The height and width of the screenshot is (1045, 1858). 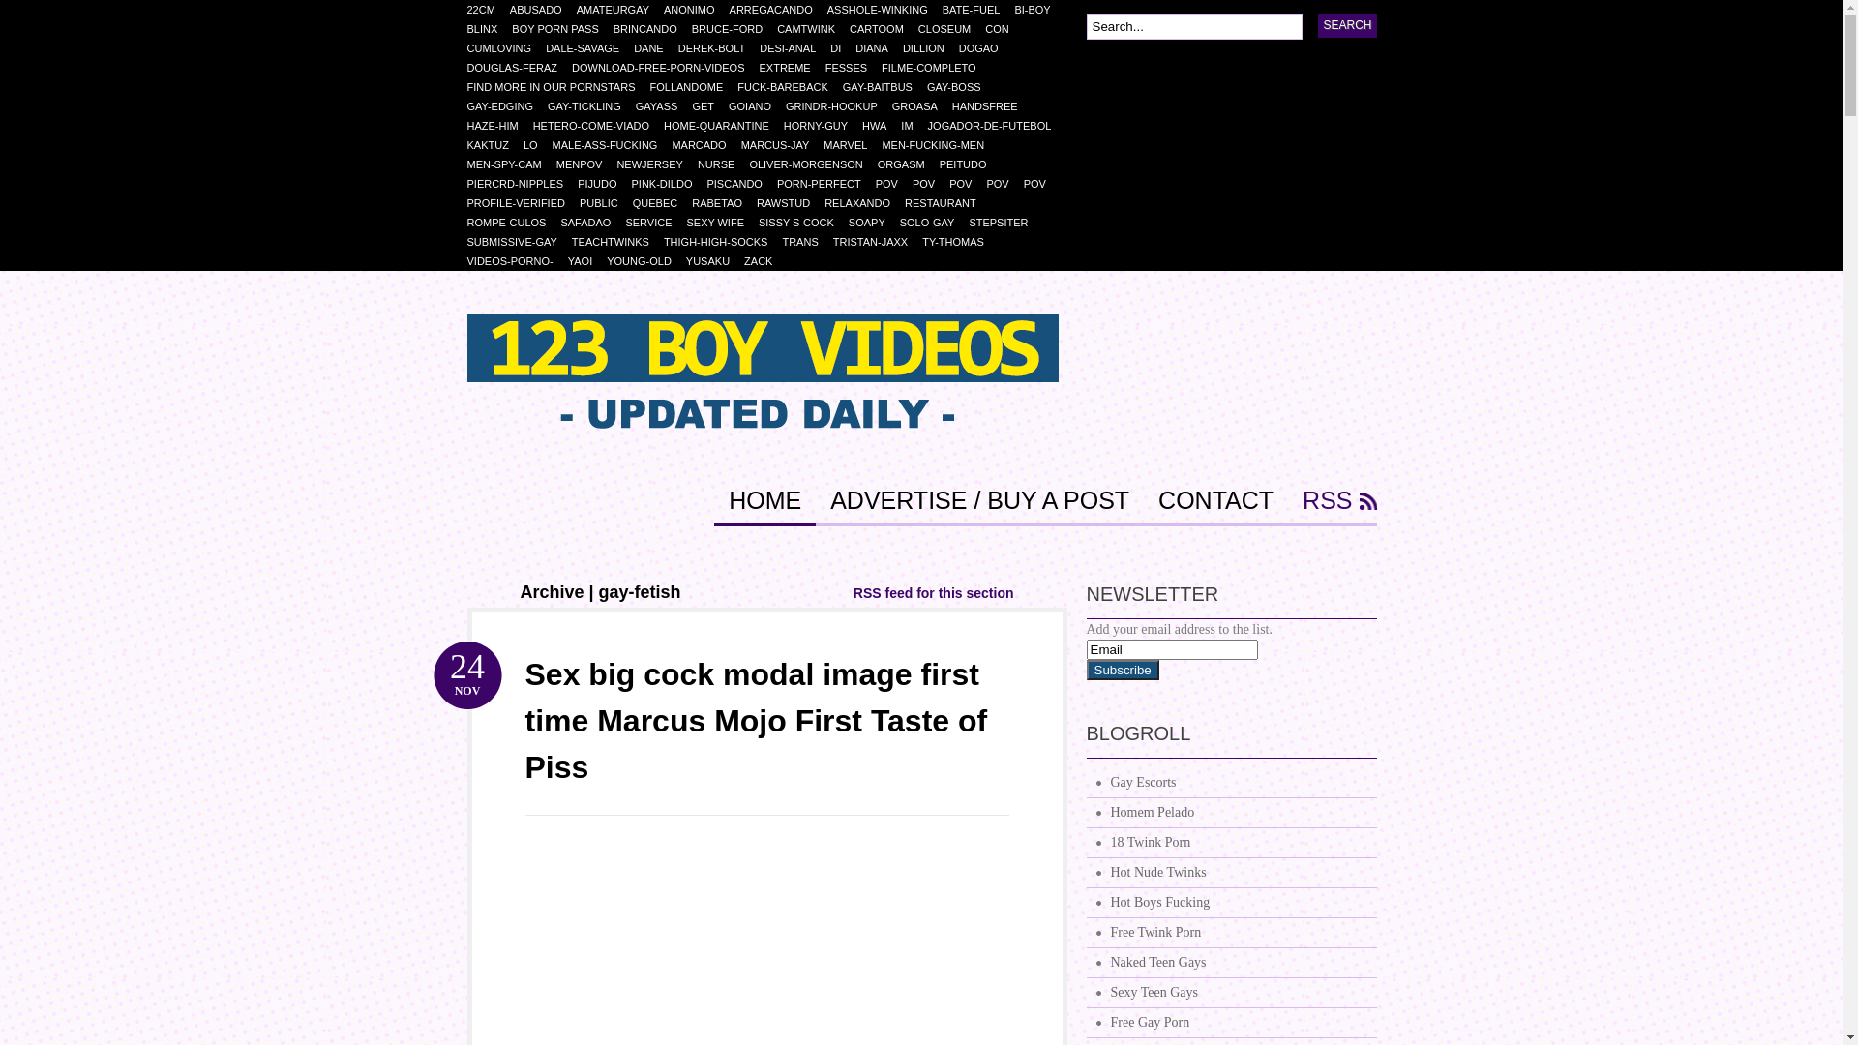 I want to click on GAY-BOSS, so click(x=962, y=87).